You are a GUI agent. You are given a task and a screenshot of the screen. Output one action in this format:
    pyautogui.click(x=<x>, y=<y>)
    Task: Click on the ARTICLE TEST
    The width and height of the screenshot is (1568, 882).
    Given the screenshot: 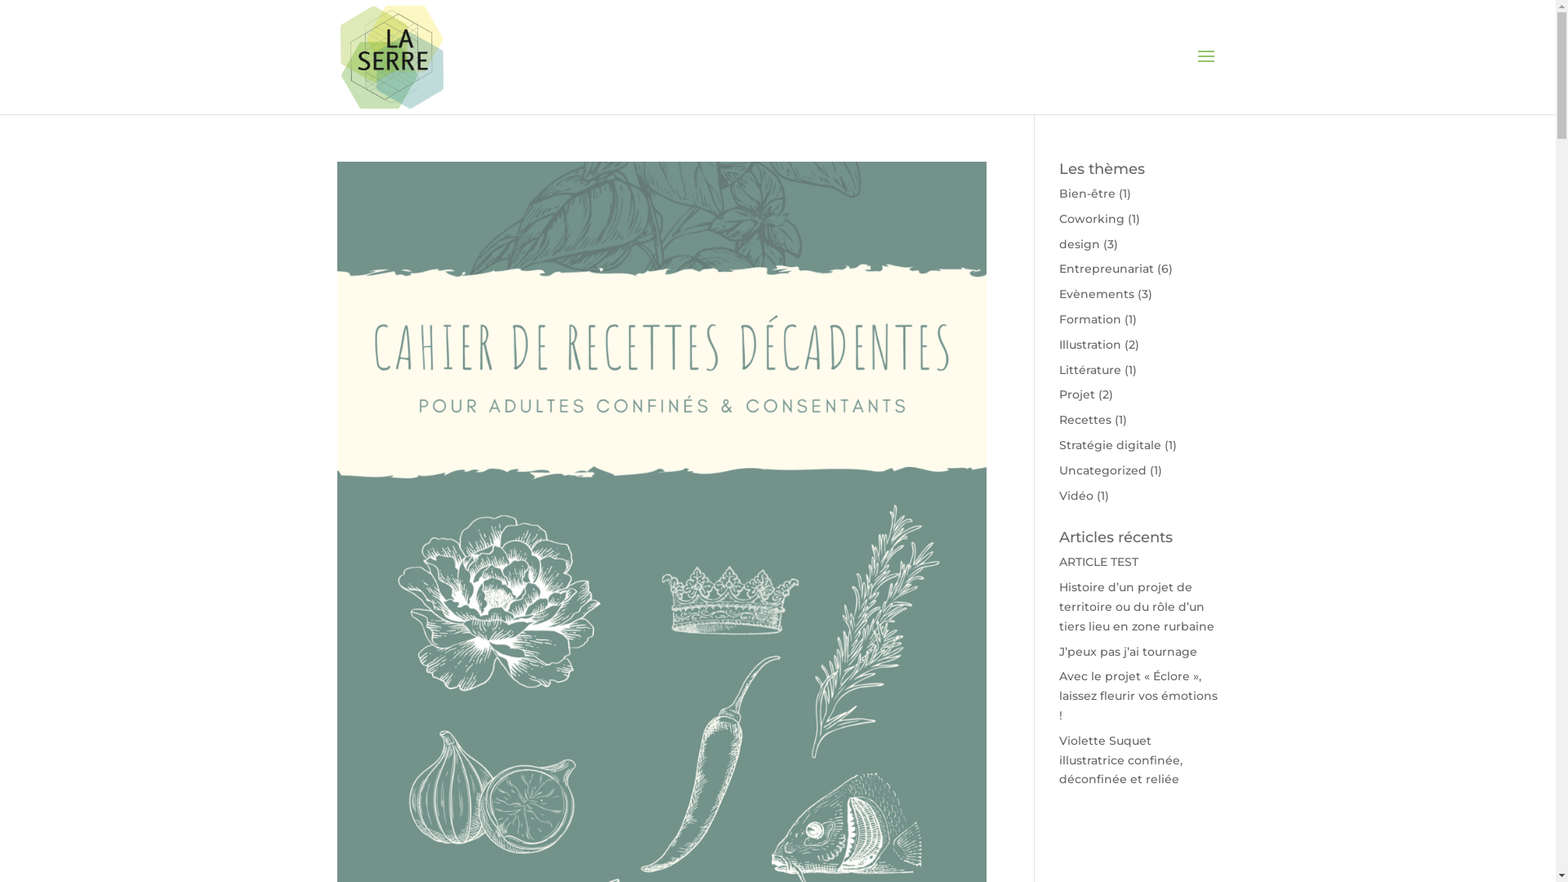 What is the action you would take?
    pyautogui.click(x=1099, y=562)
    